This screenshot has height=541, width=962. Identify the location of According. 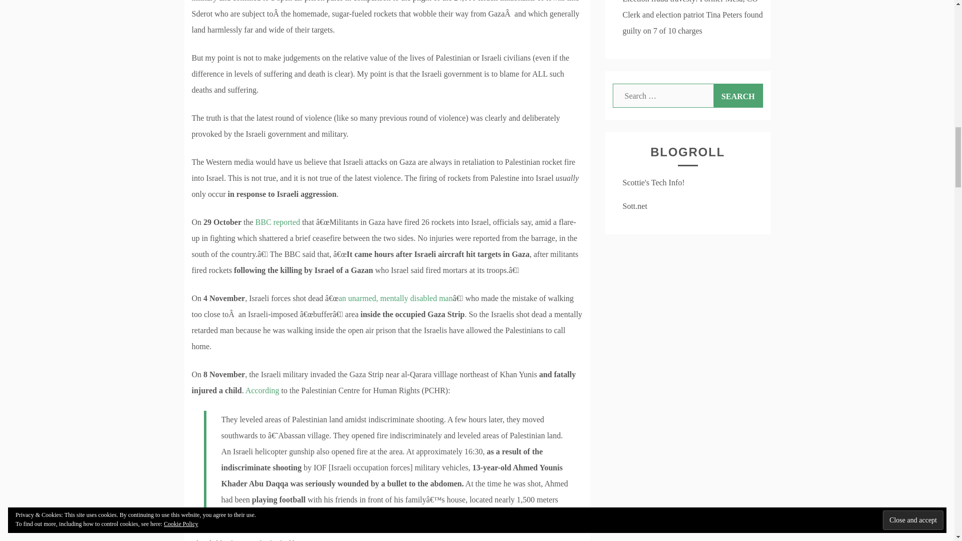
(263, 391).